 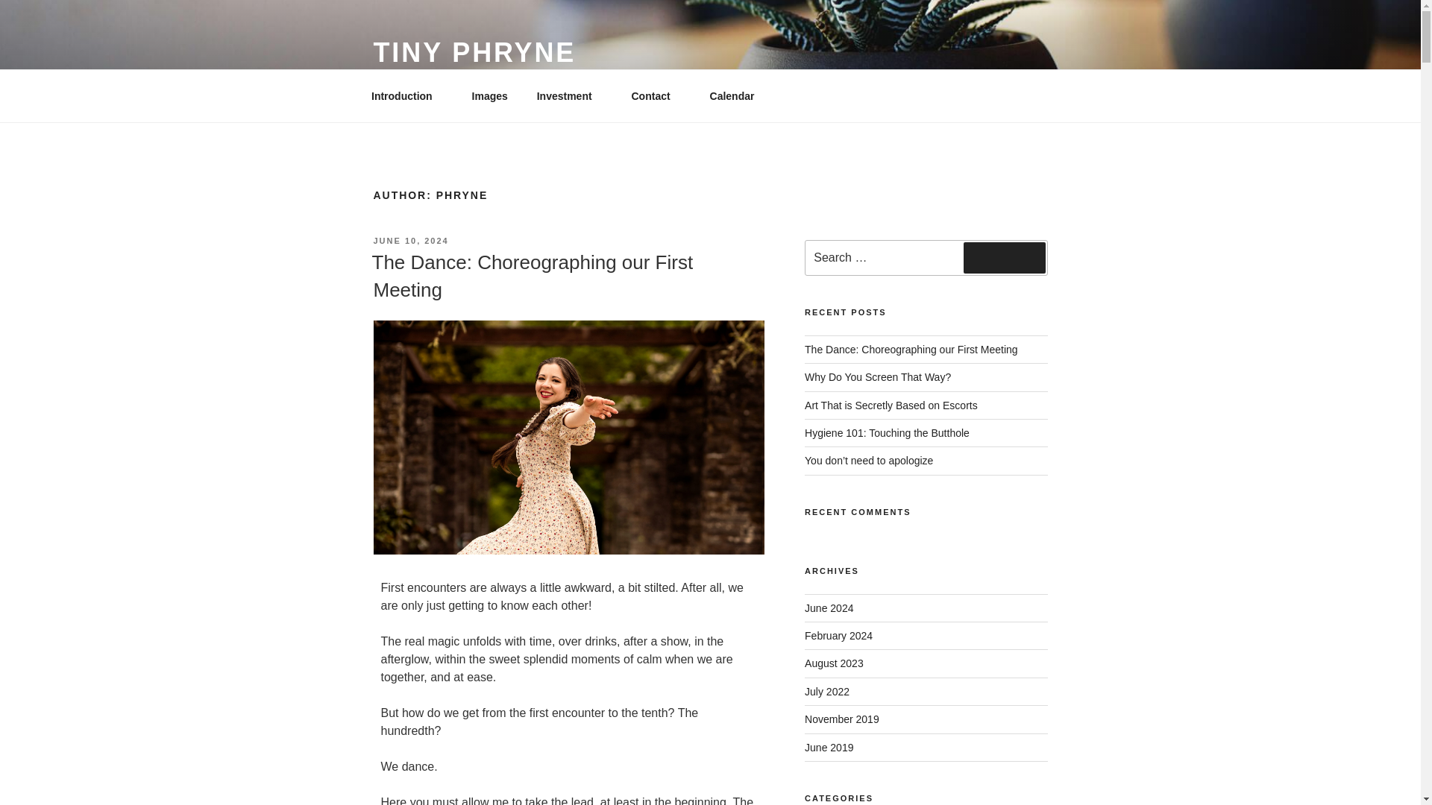 I want to click on TINY PHRYNE, so click(x=474, y=52).